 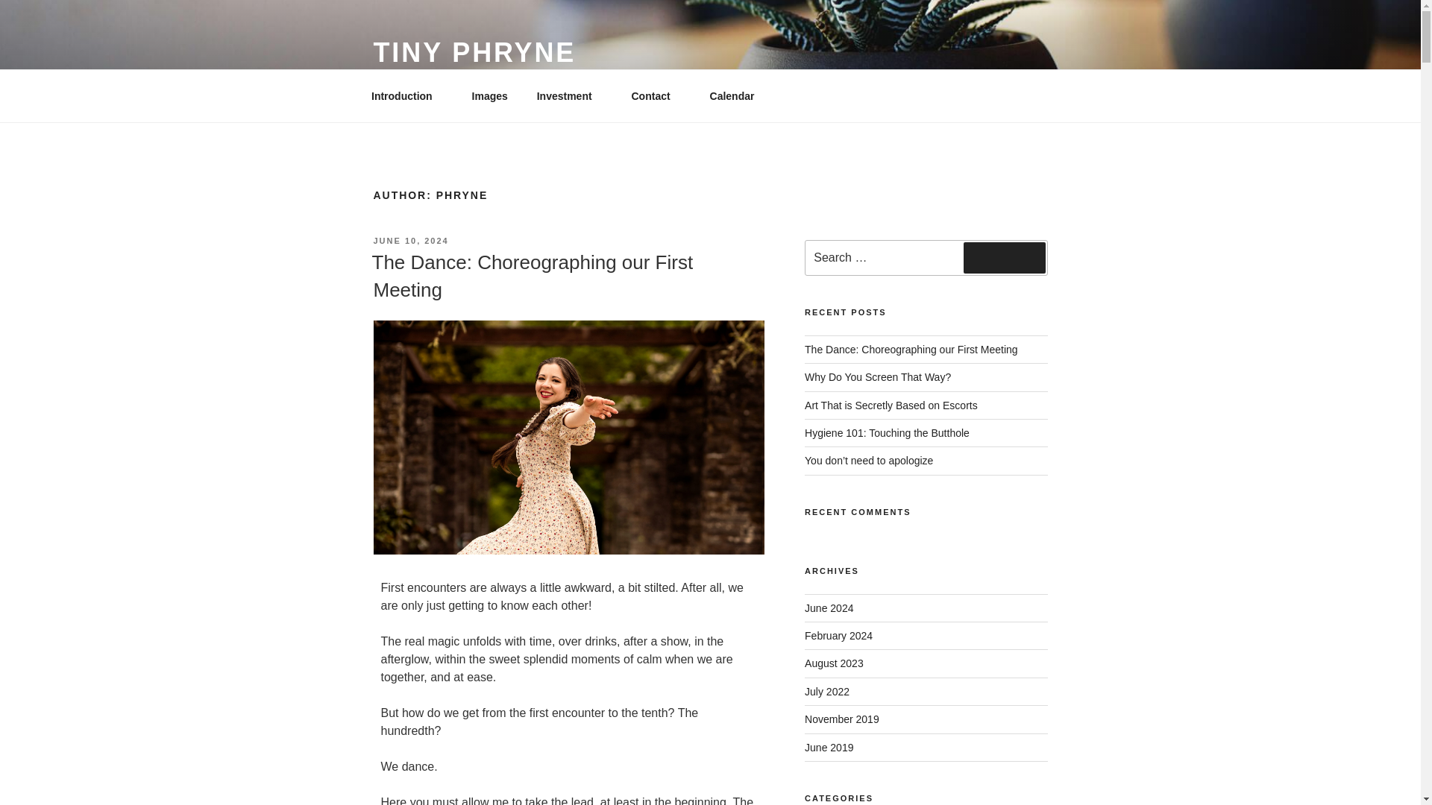 I want to click on TINY PHRYNE, so click(x=474, y=52).